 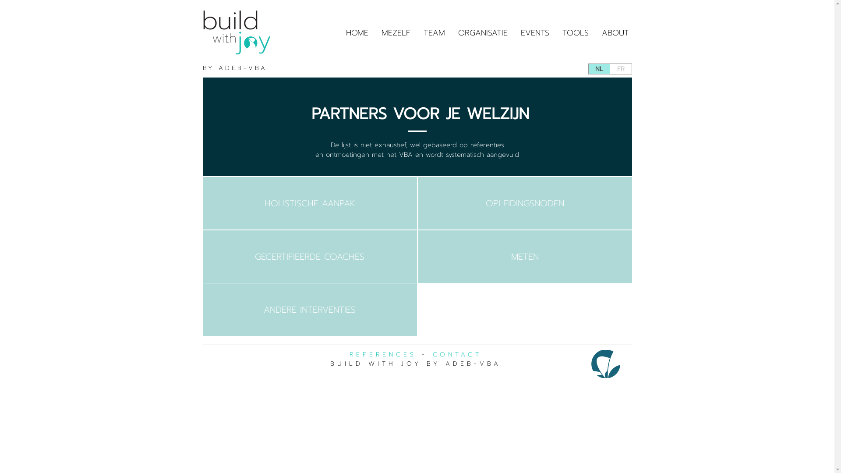 What do you see at coordinates (457, 355) in the screenshot?
I see `CONTACT` at bounding box center [457, 355].